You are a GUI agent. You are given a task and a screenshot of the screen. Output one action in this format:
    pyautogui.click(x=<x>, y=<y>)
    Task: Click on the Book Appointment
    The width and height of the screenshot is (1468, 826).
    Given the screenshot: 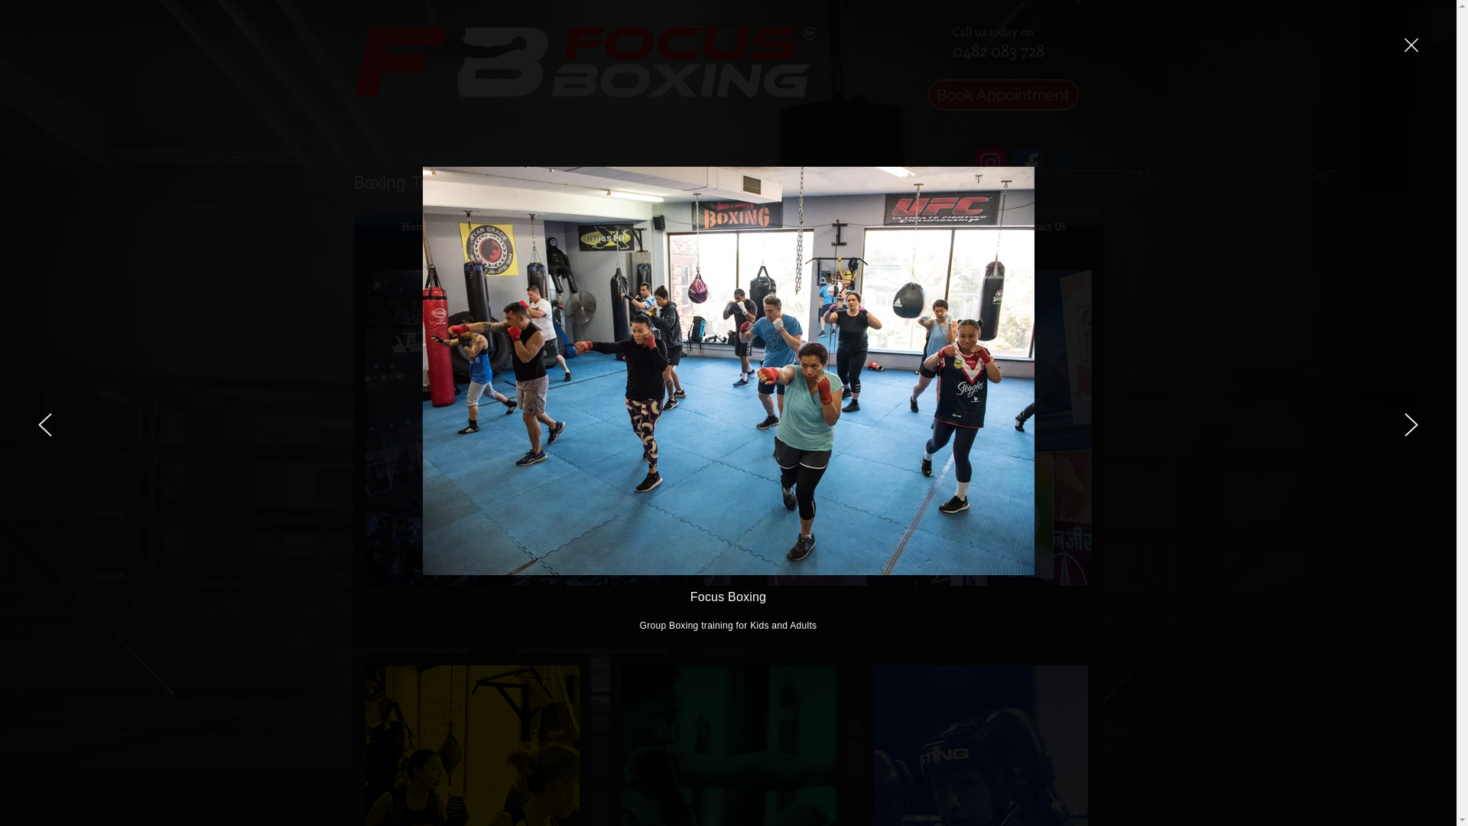 What is the action you would take?
    pyautogui.click(x=1003, y=95)
    